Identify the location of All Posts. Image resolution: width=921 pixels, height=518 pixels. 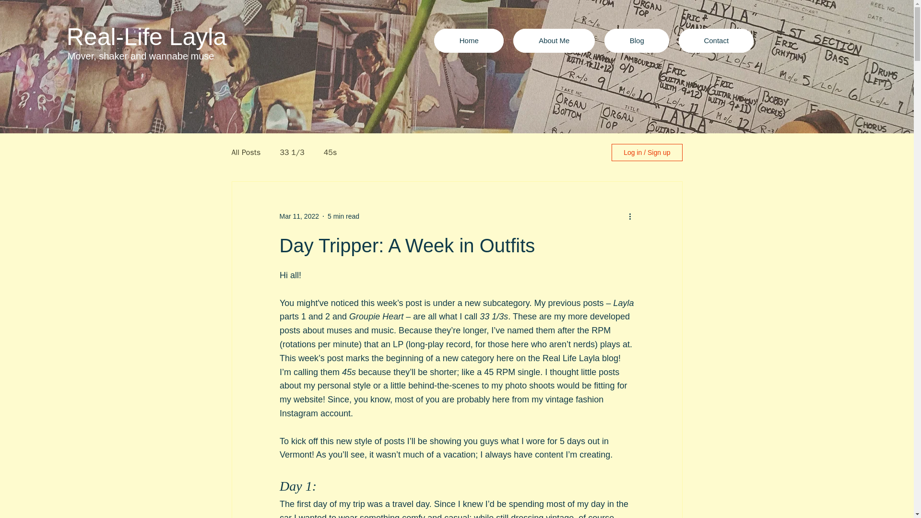
(246, 153).